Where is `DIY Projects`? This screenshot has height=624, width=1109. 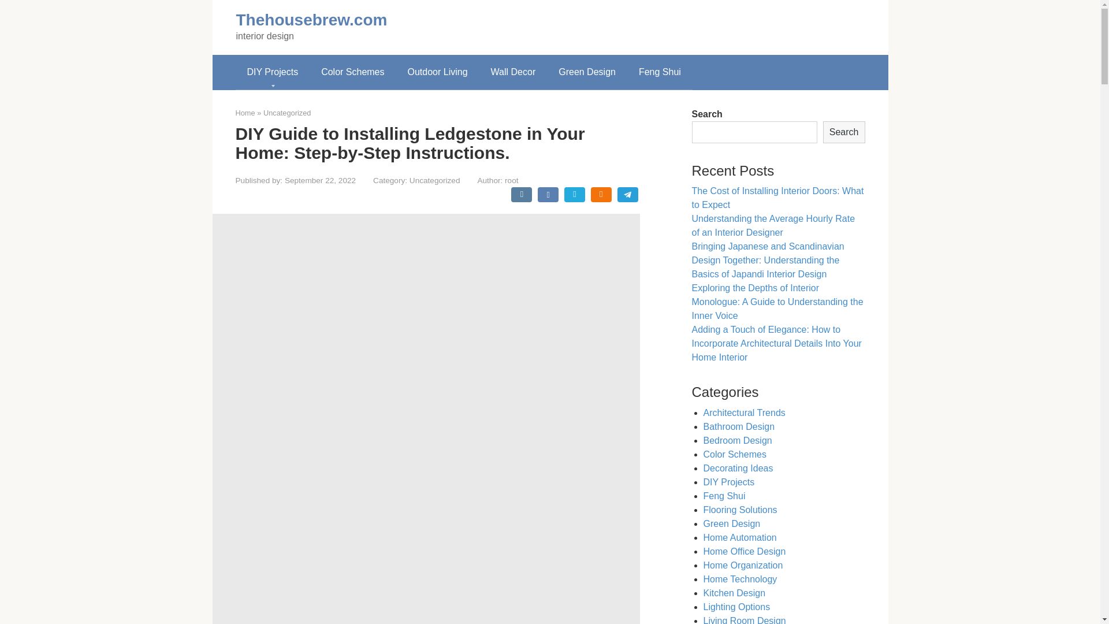
DIY Projects is located at coordinates (273, 72).